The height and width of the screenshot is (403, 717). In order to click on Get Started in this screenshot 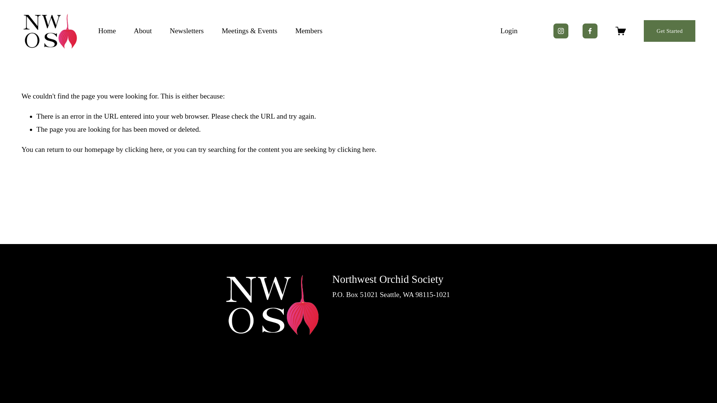, I will do `click(670, 31)`.